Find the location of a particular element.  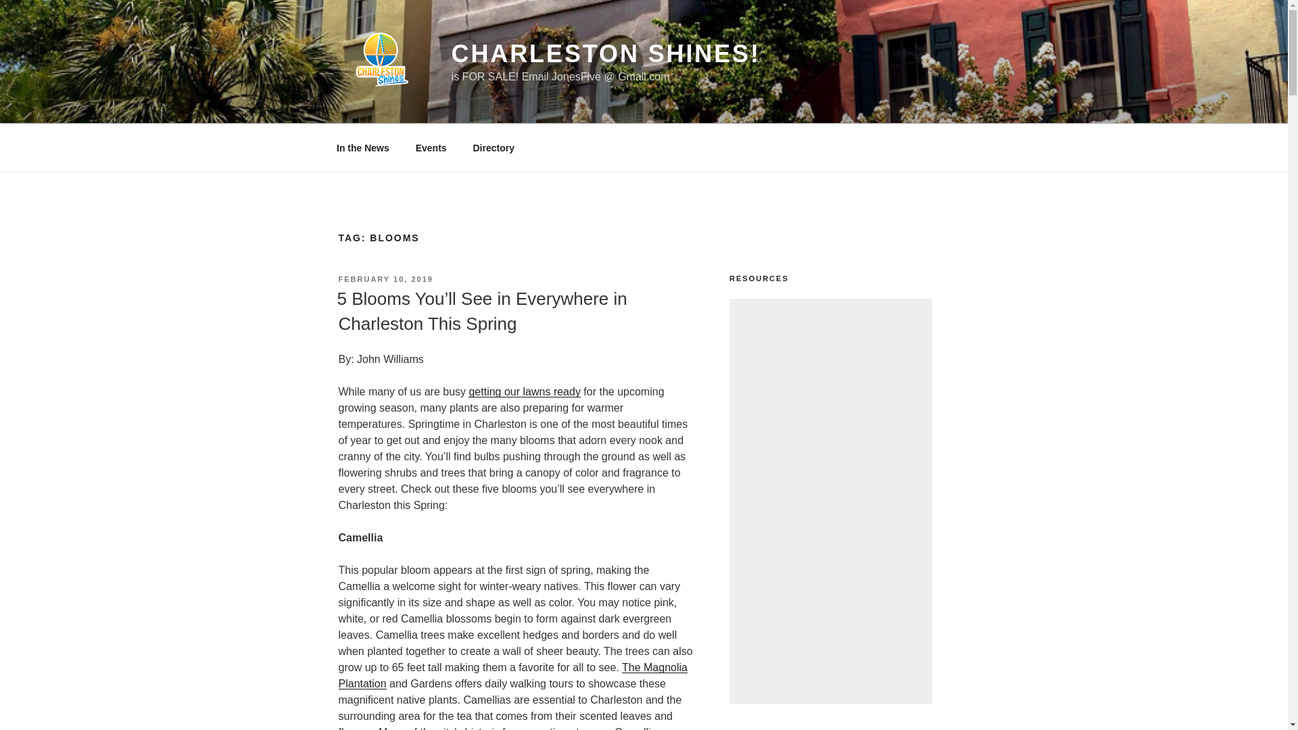

Directory is located at coordinates (493, 147).